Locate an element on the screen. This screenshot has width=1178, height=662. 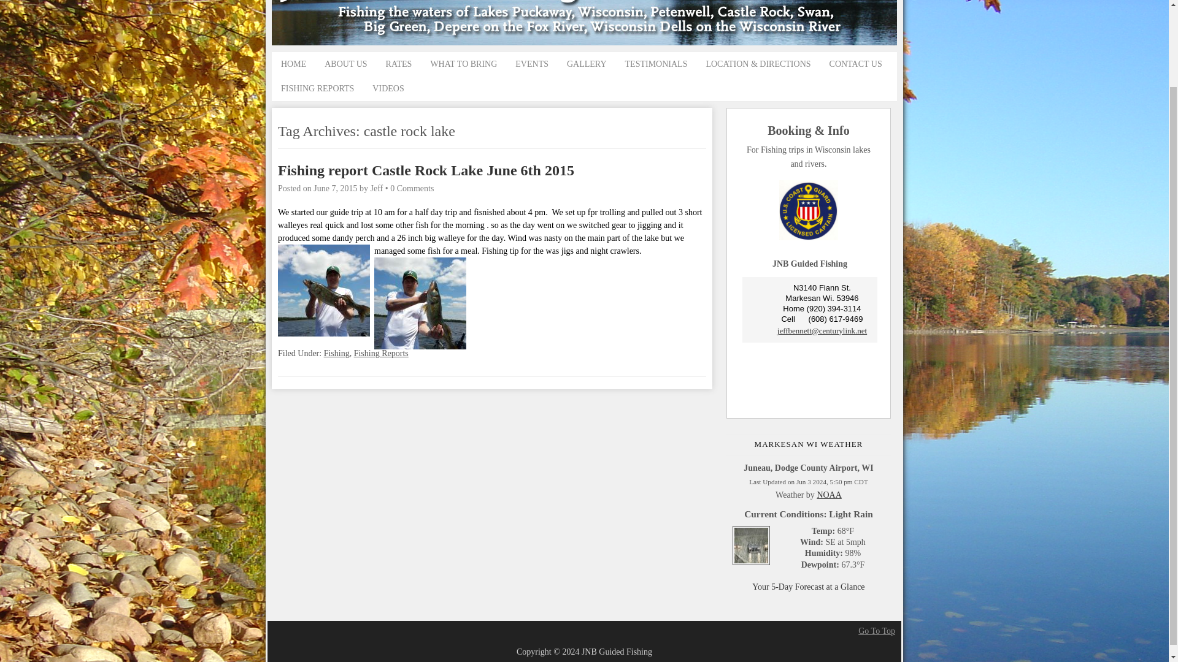
NOAA's National Weather Service is located at coordinates (828, 495).